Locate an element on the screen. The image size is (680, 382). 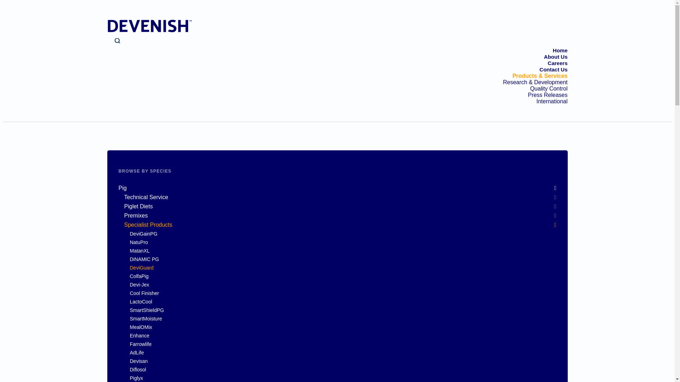
About Us is located at coordinates (556, 57).